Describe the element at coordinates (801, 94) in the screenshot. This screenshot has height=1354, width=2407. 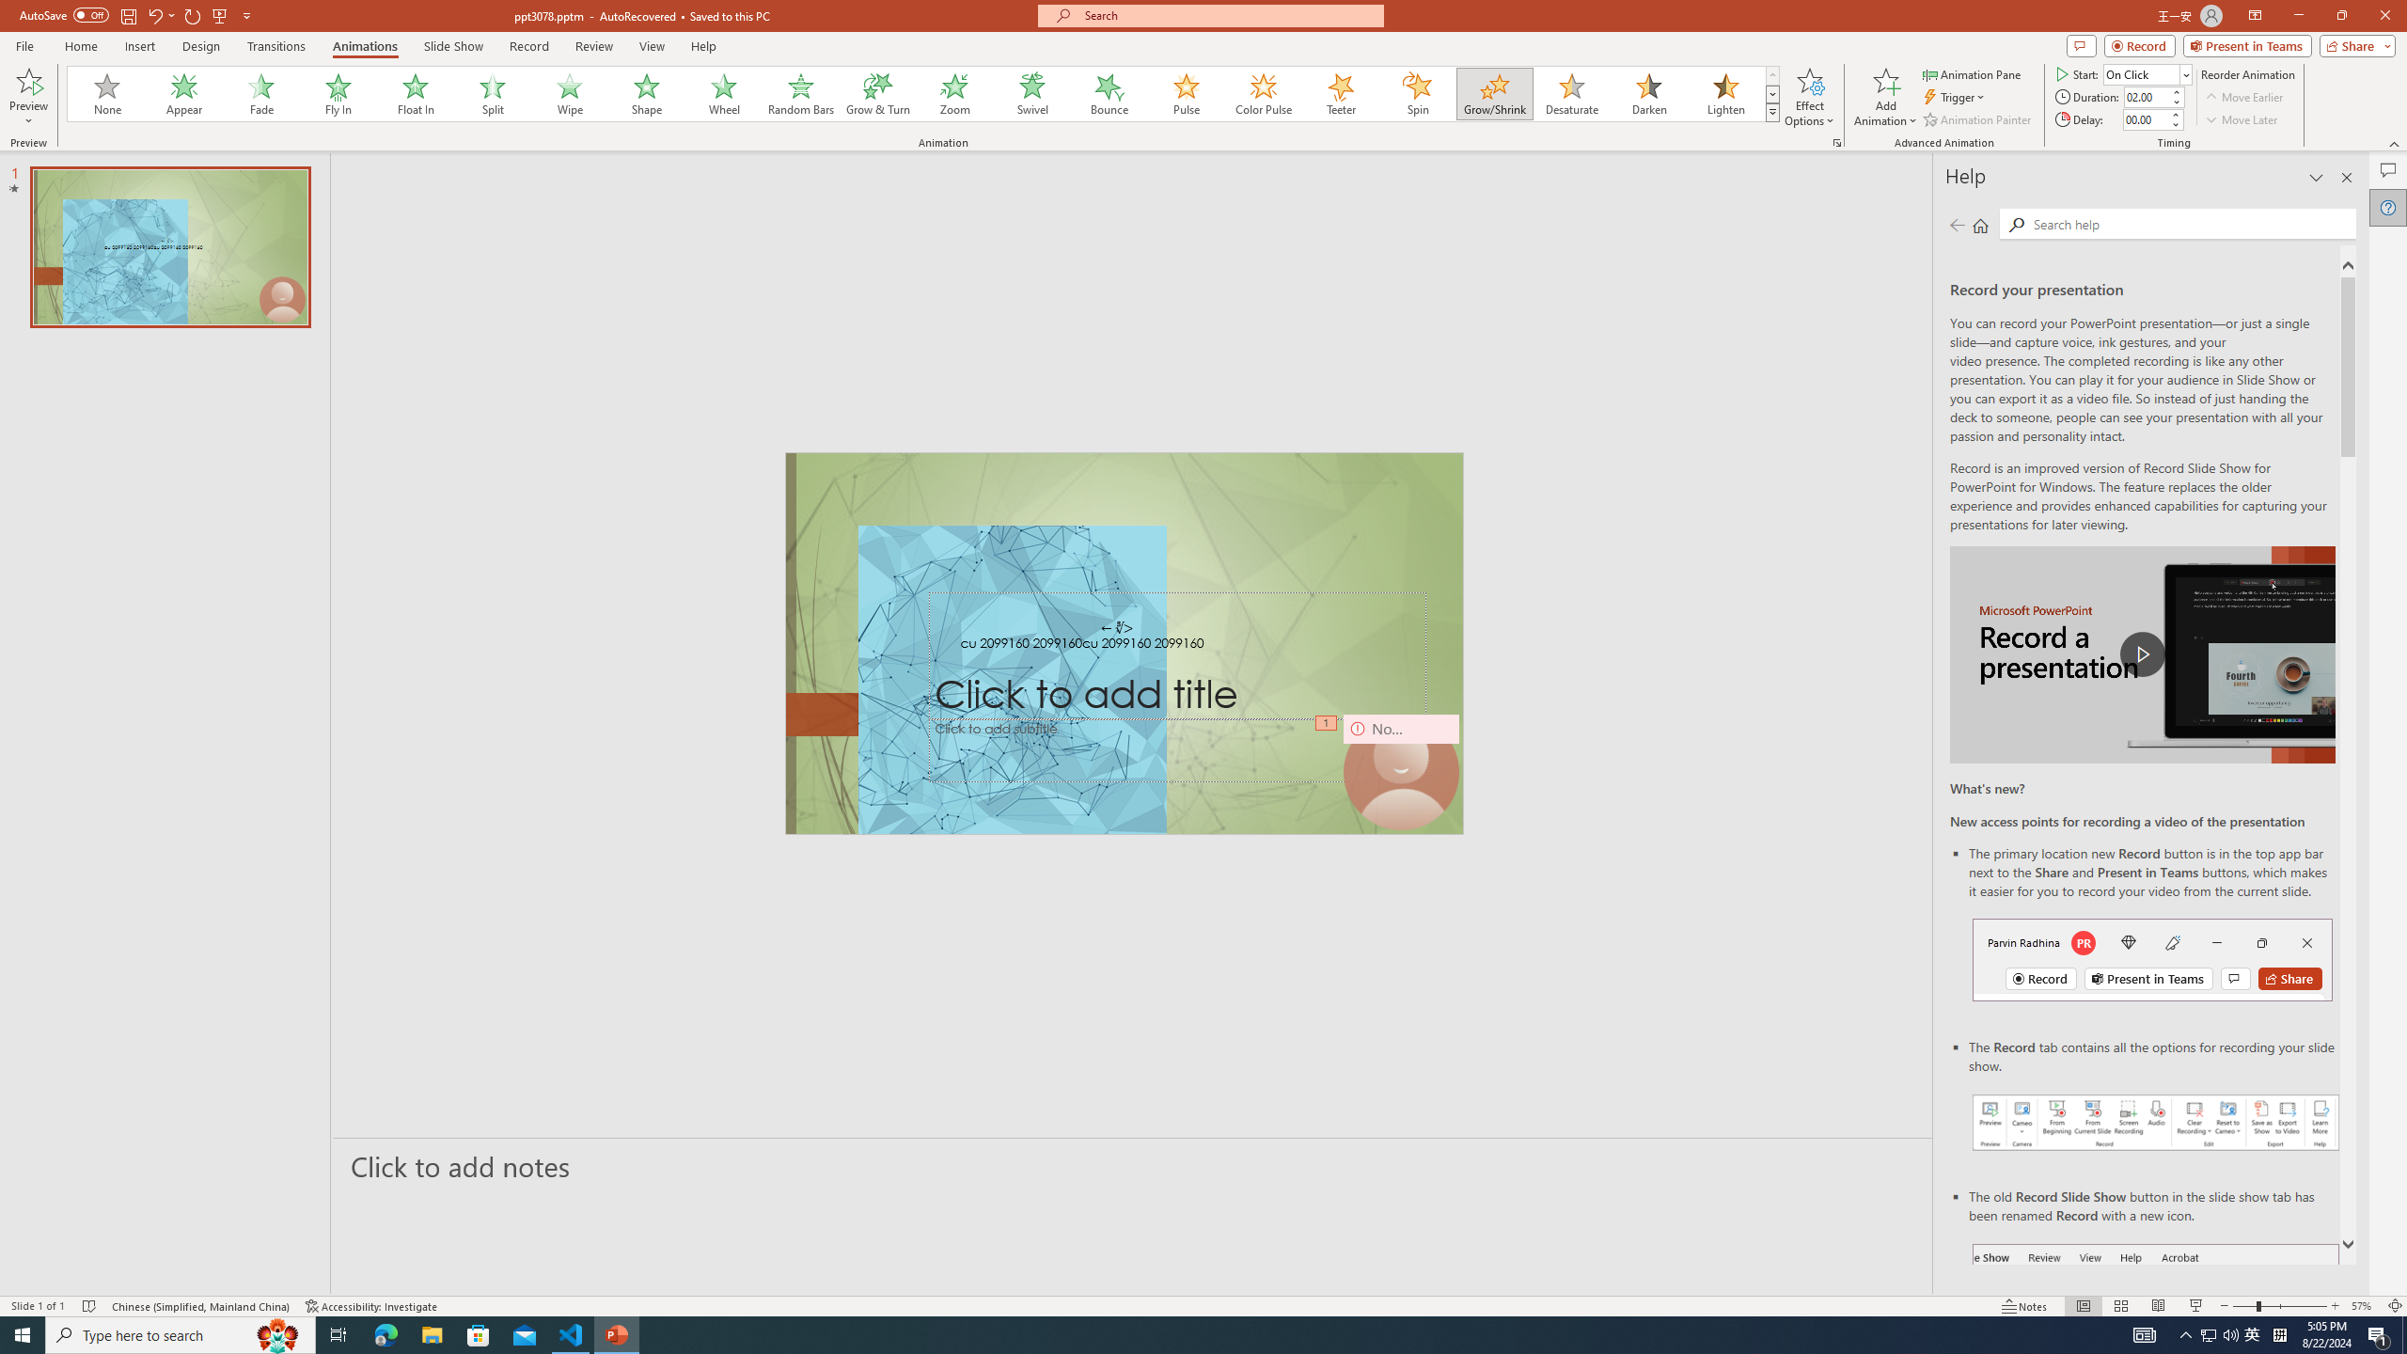
I see `Random Bars` at that location.